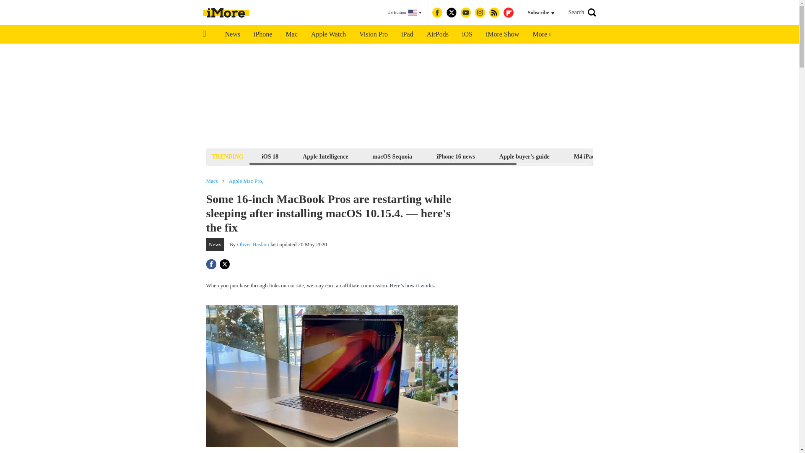  What do you see at coordinates (291, 34) in the screenshot?
I see `Mac` at bounding box center [291, 34].